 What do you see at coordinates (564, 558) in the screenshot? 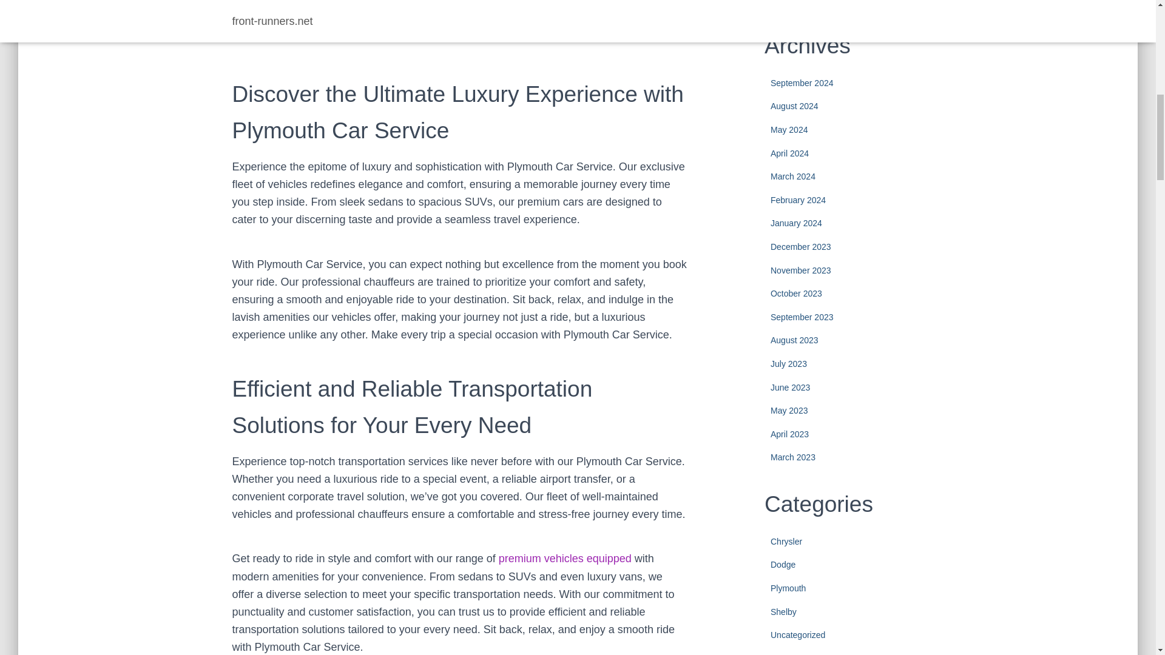
I see `premium vehicles equipped` at bounding box center [564, 558].